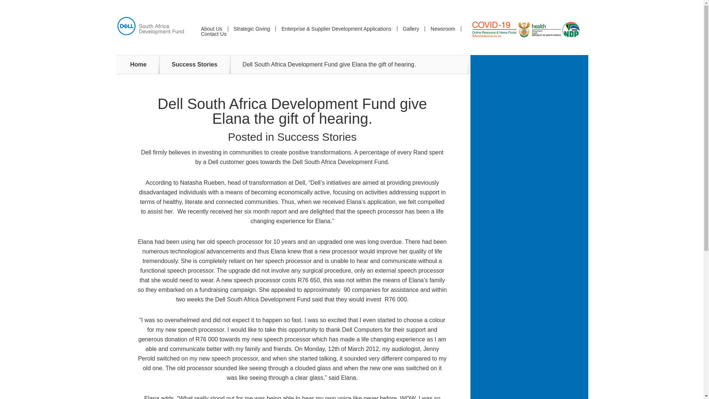 This screenshot has width=709, height=399. Describe the element at coordinates (411, 29) in the screenshot. I see `Gallery` at that location.